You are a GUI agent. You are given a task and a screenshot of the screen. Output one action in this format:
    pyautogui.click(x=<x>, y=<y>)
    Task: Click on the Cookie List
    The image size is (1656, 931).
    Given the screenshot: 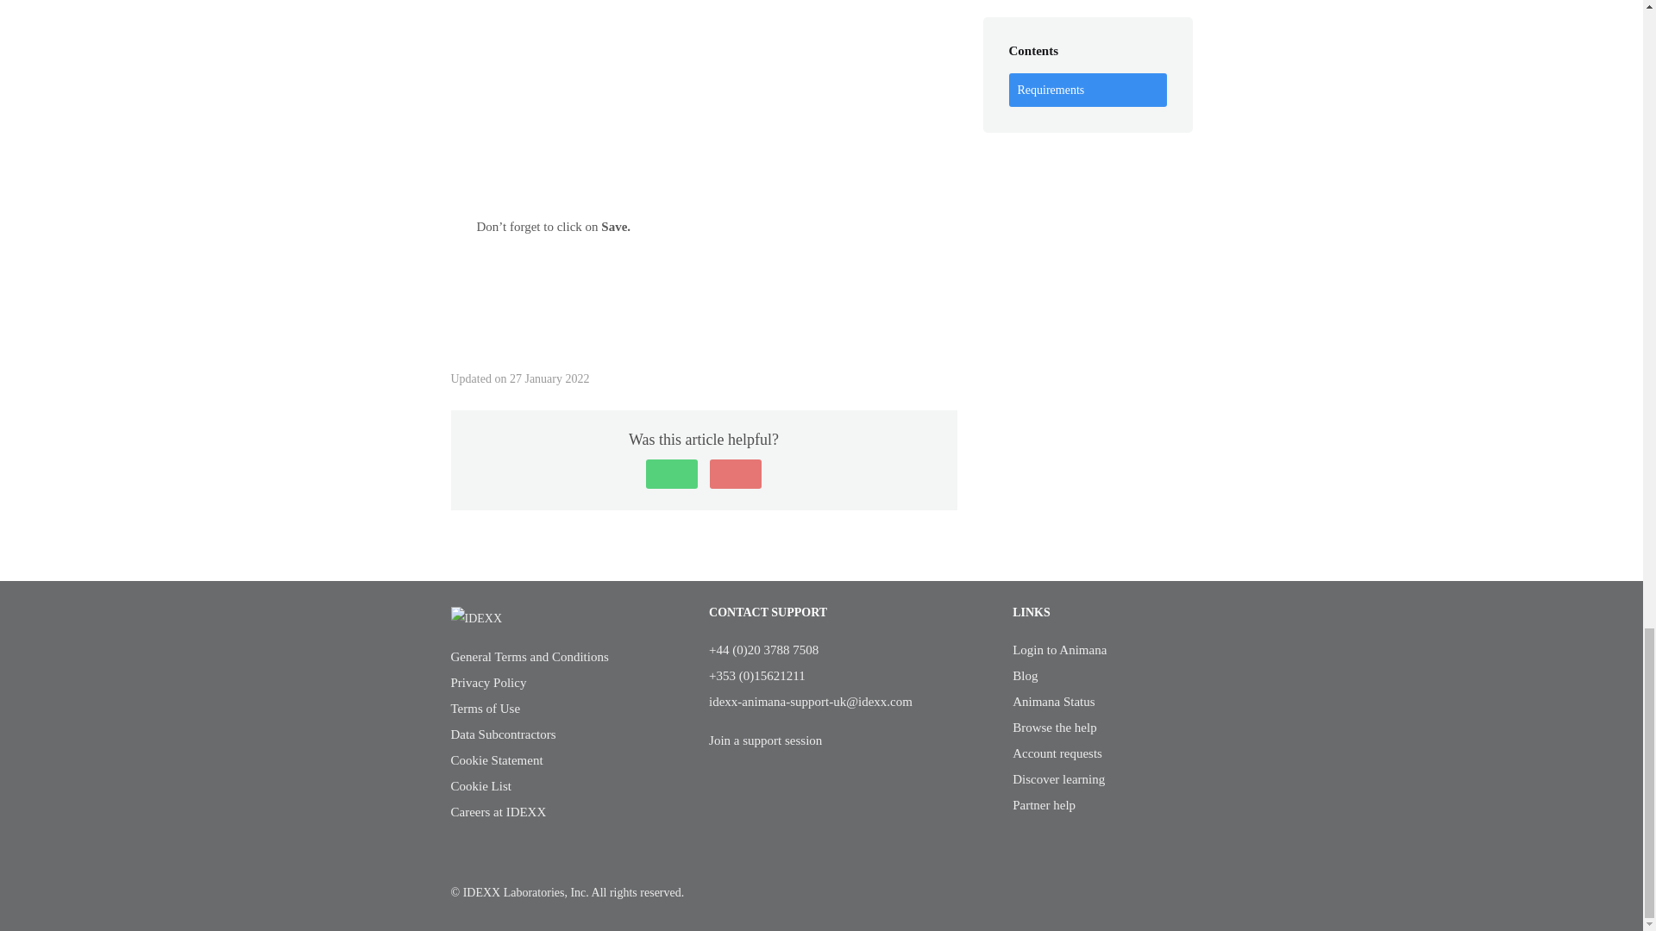 What is the action you would take?
    pyautogui.click(x=480, y=786)
    